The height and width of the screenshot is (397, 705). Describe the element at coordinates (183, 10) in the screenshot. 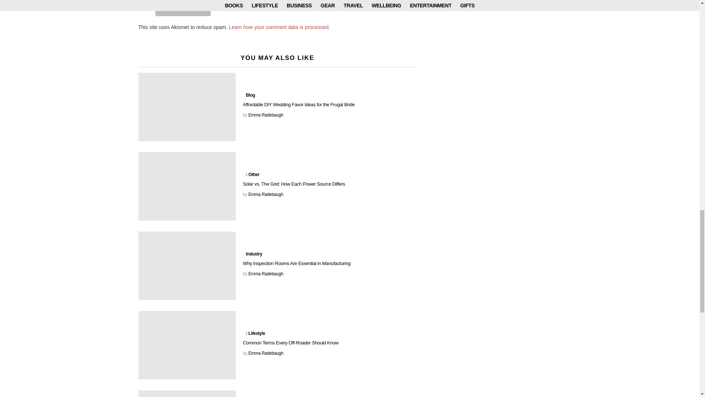

I see `Post Comment` at that location.